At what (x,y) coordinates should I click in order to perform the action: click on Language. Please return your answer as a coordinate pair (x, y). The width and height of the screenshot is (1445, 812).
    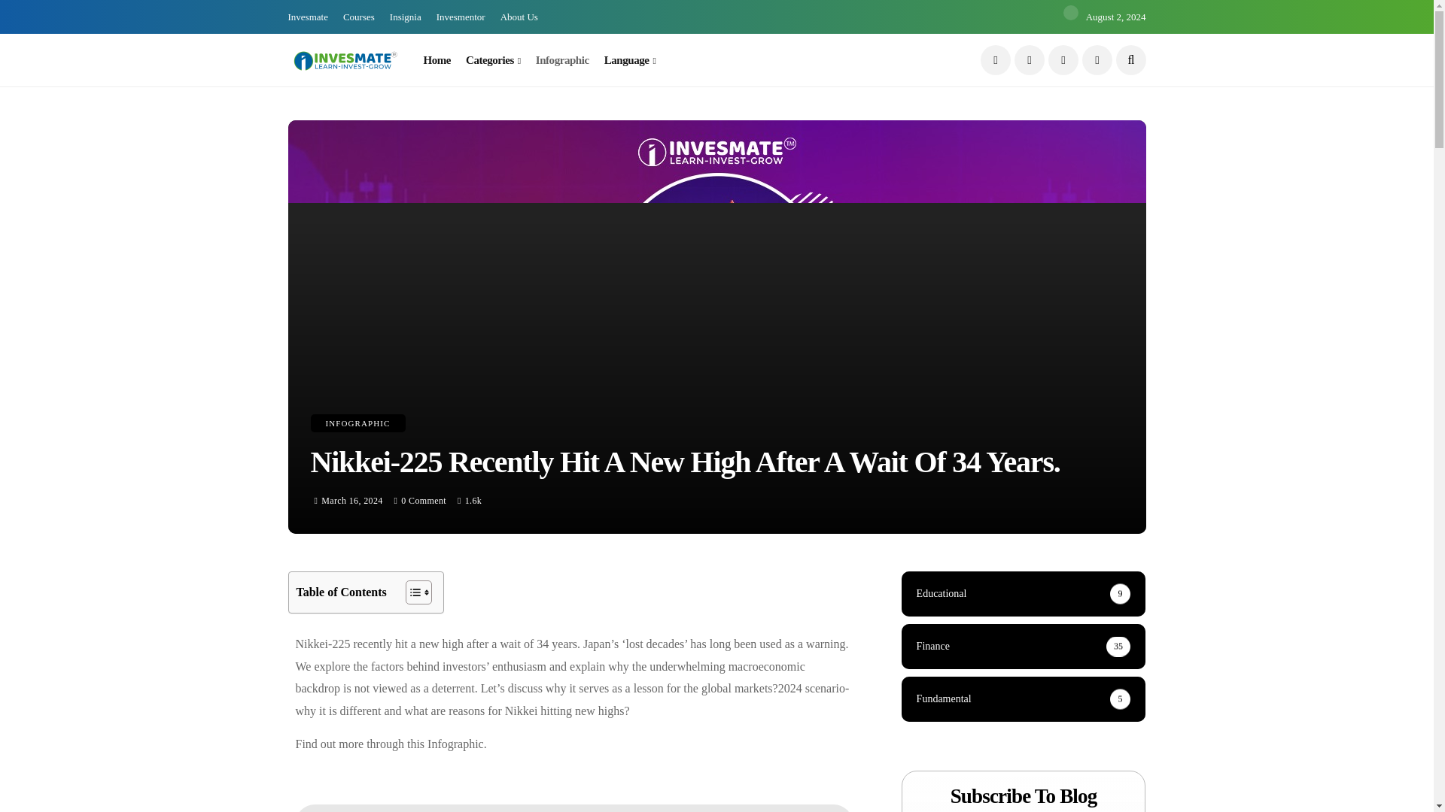
    Looking at the image, I should click on (629, 60).